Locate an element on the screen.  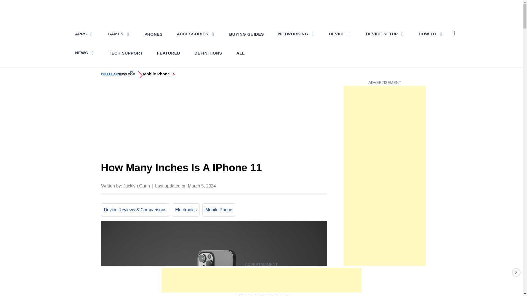
NETWORKING is located at coordinates (296, 33).